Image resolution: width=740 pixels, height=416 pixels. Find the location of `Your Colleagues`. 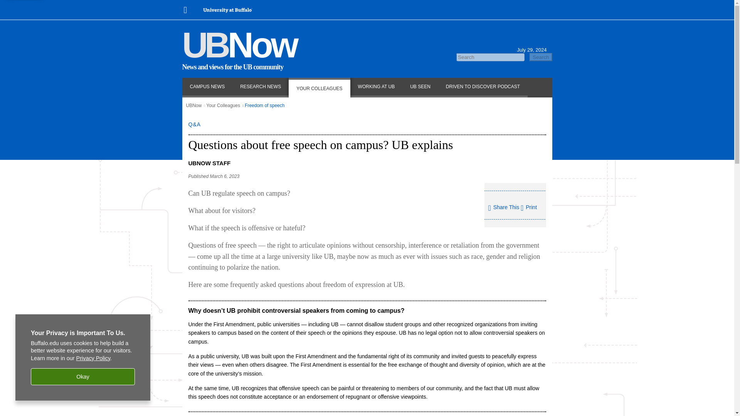

Your Colleagues is located at coordinates (223, 105).